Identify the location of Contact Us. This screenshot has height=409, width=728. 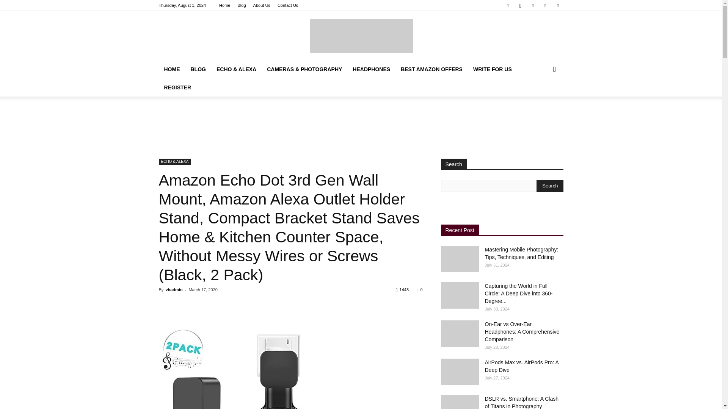
(287, 5).